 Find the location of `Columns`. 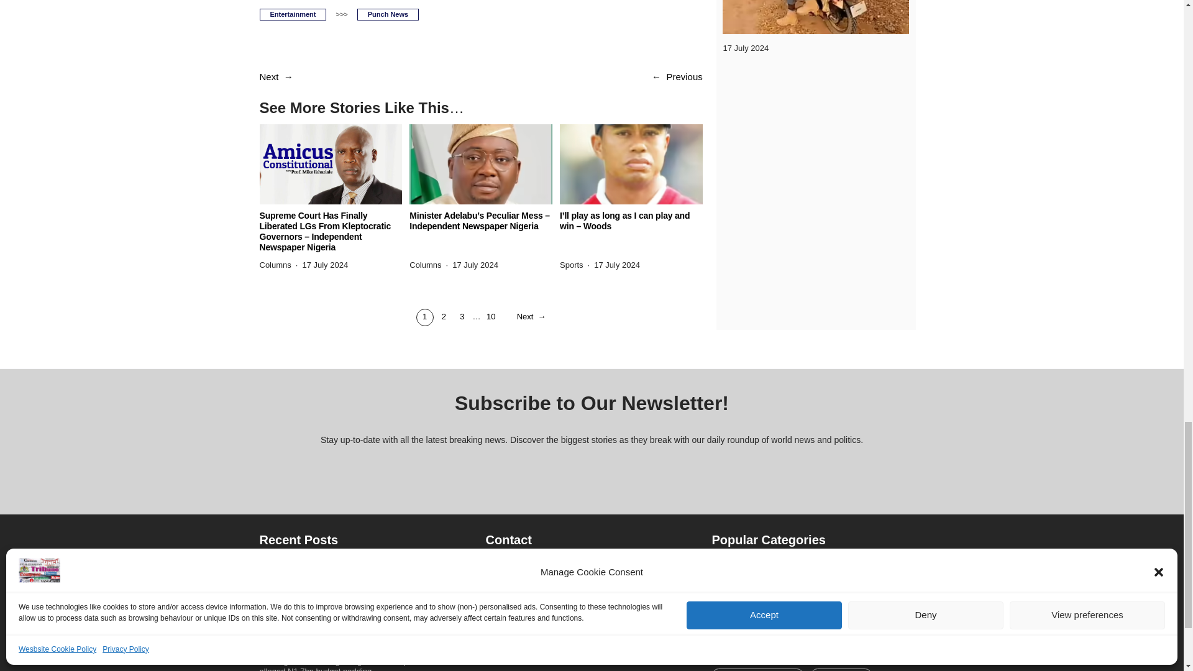

Columns is located at coordinates (425, 265).